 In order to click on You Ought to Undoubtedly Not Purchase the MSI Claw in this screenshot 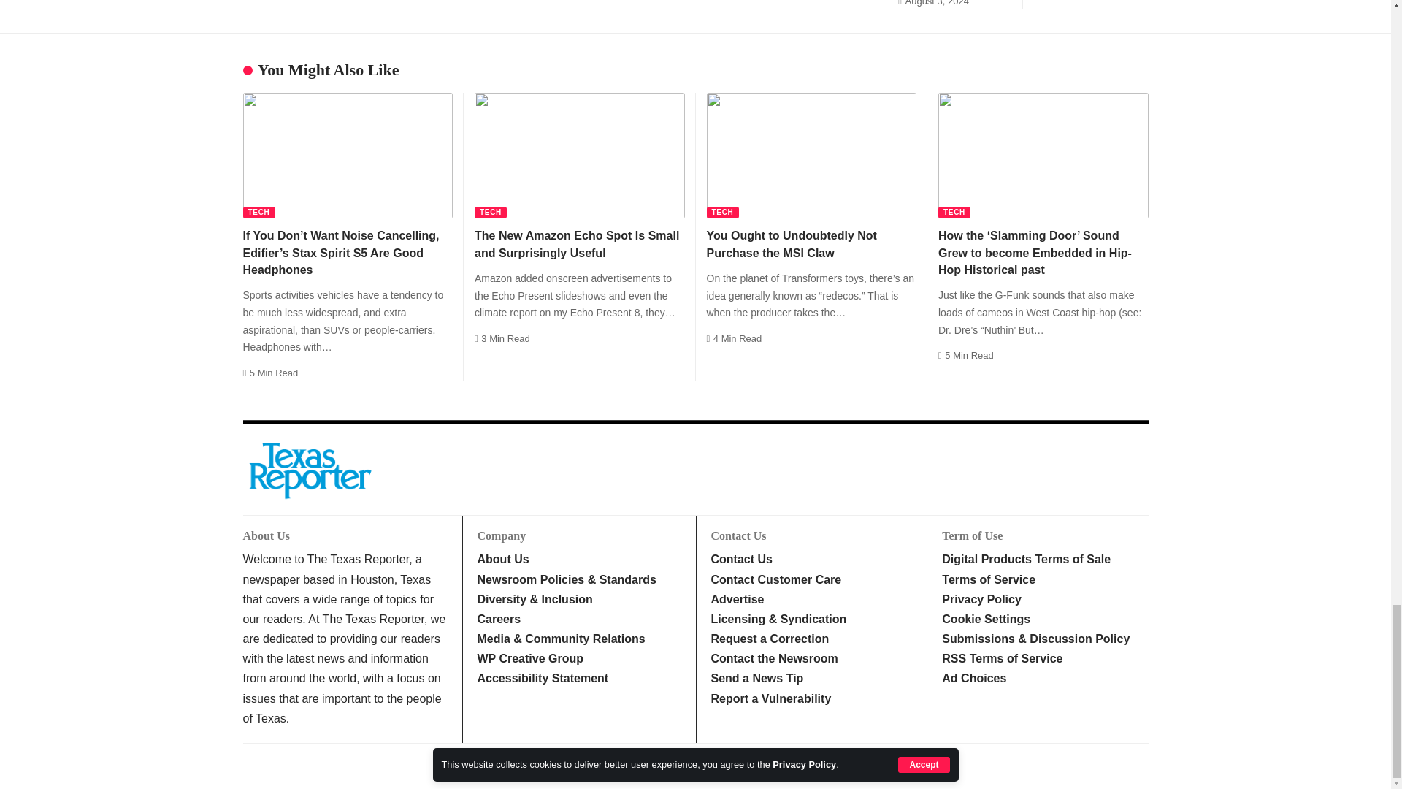, I will do `click(811, 156)`.